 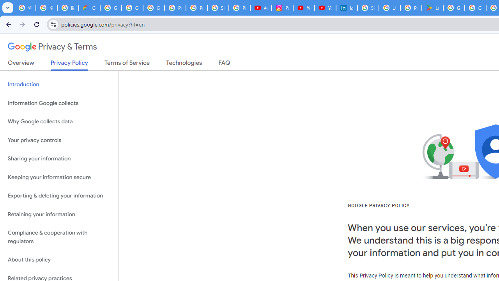 I want to click on Sign in - Google Accounts, so click(x=218, y=8).